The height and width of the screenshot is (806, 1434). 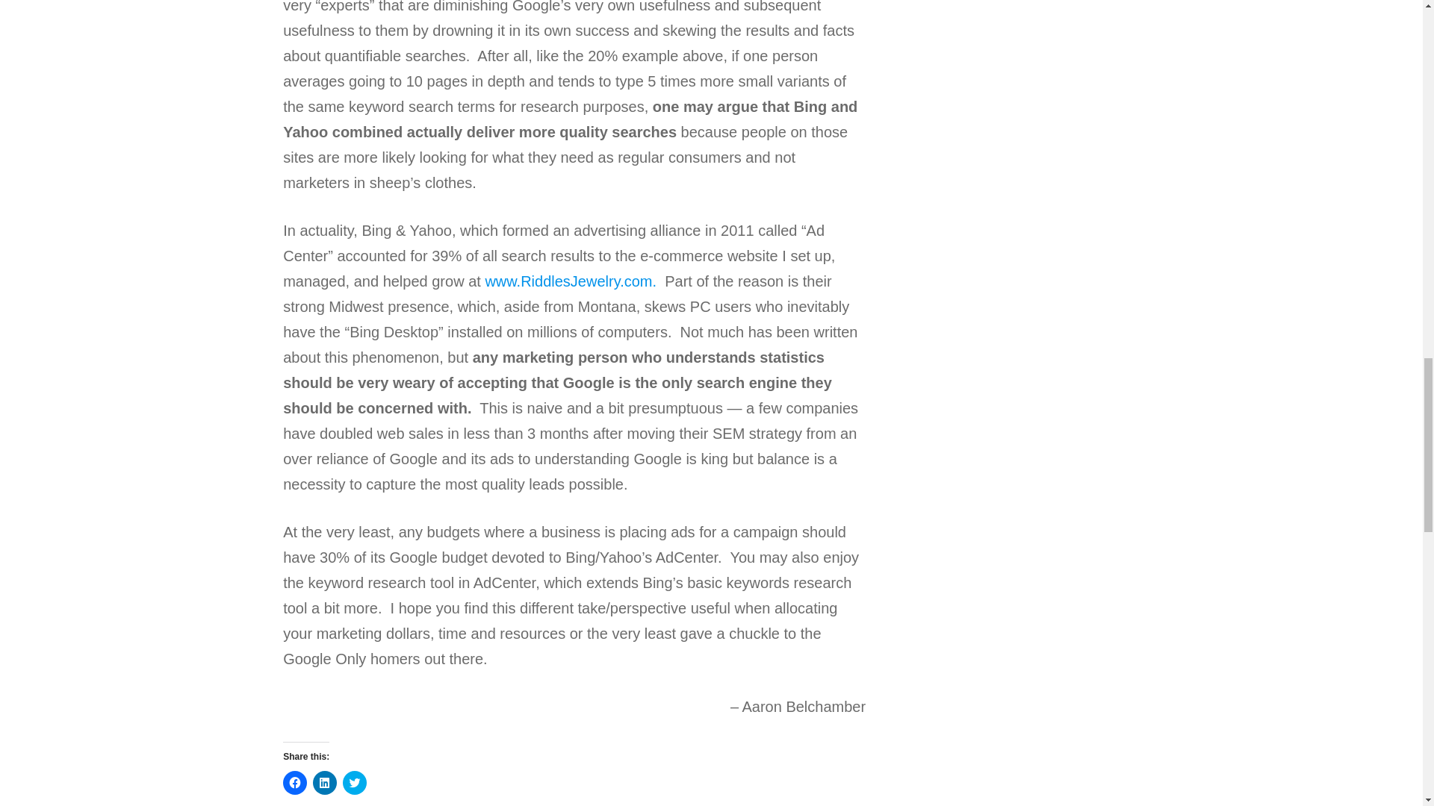 I want to click on Click to share on LinkedIn, so click(x=324, y=782).